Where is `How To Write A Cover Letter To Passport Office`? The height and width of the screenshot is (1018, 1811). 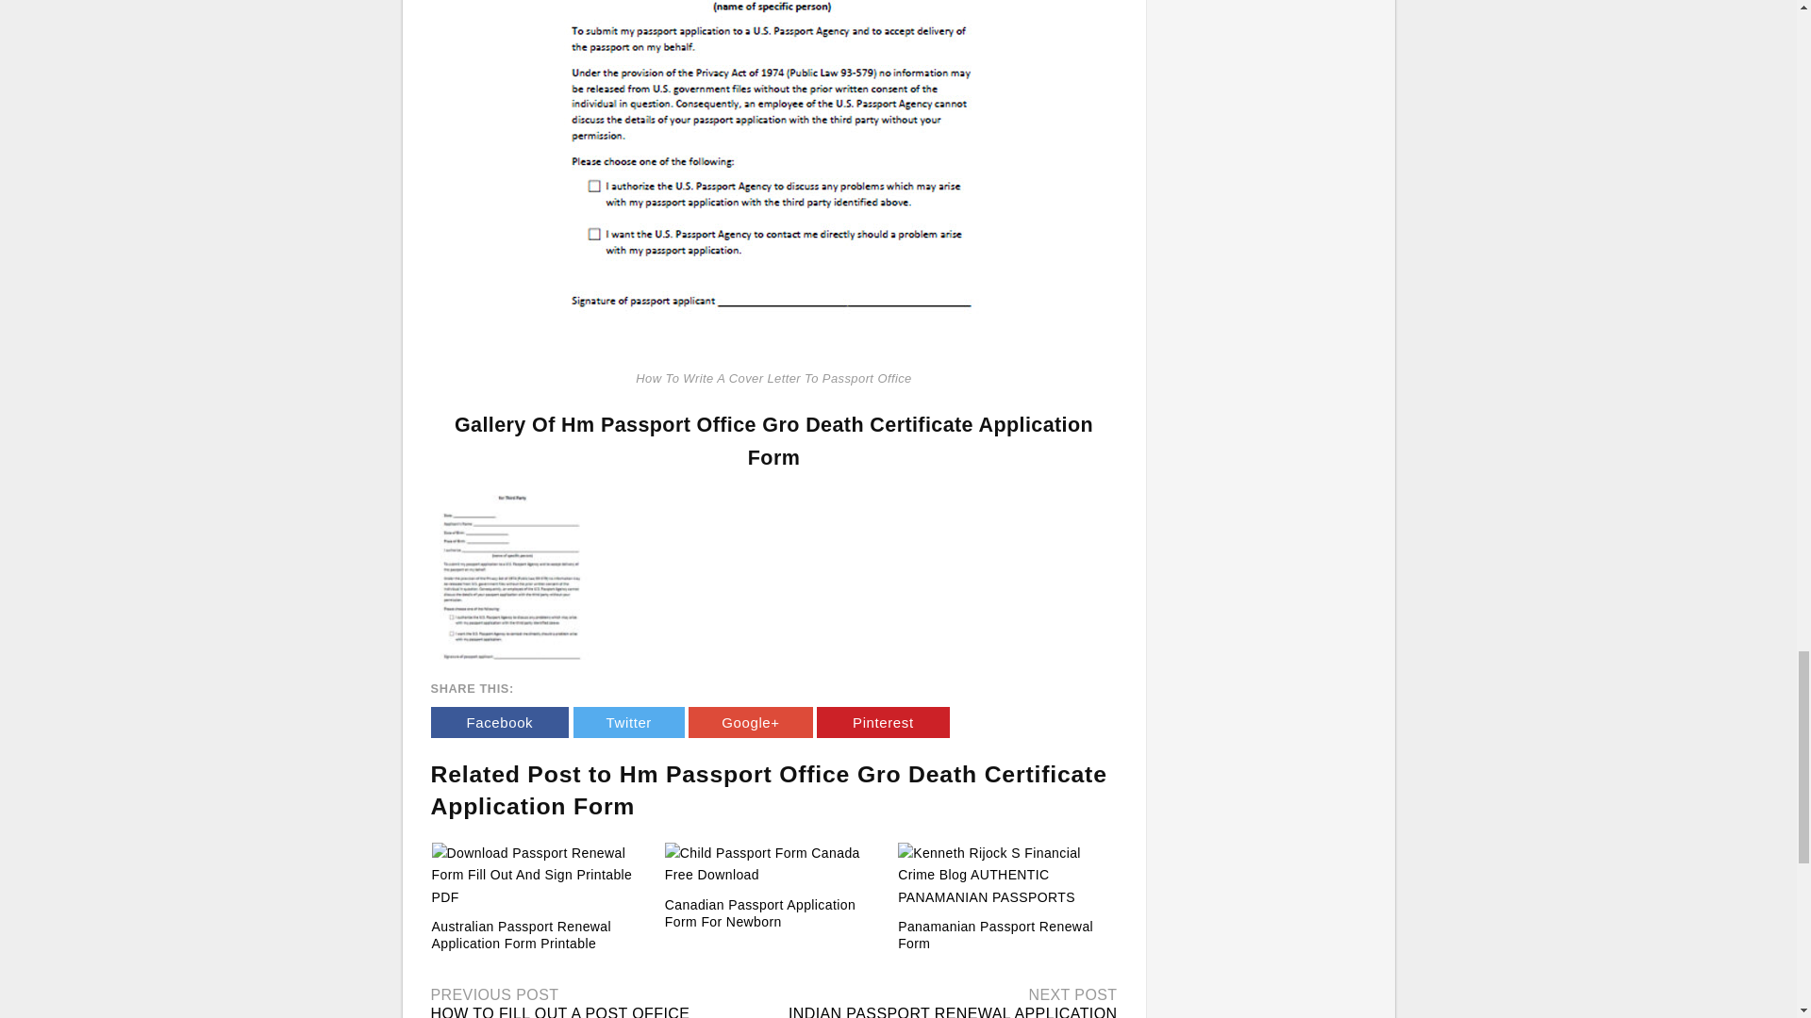 How To Write A Cover Letter To Passport Office is located at coordinates (513, 577).